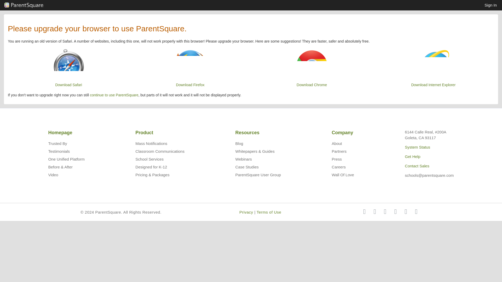  I want to click on School Services, so click(150, 159).